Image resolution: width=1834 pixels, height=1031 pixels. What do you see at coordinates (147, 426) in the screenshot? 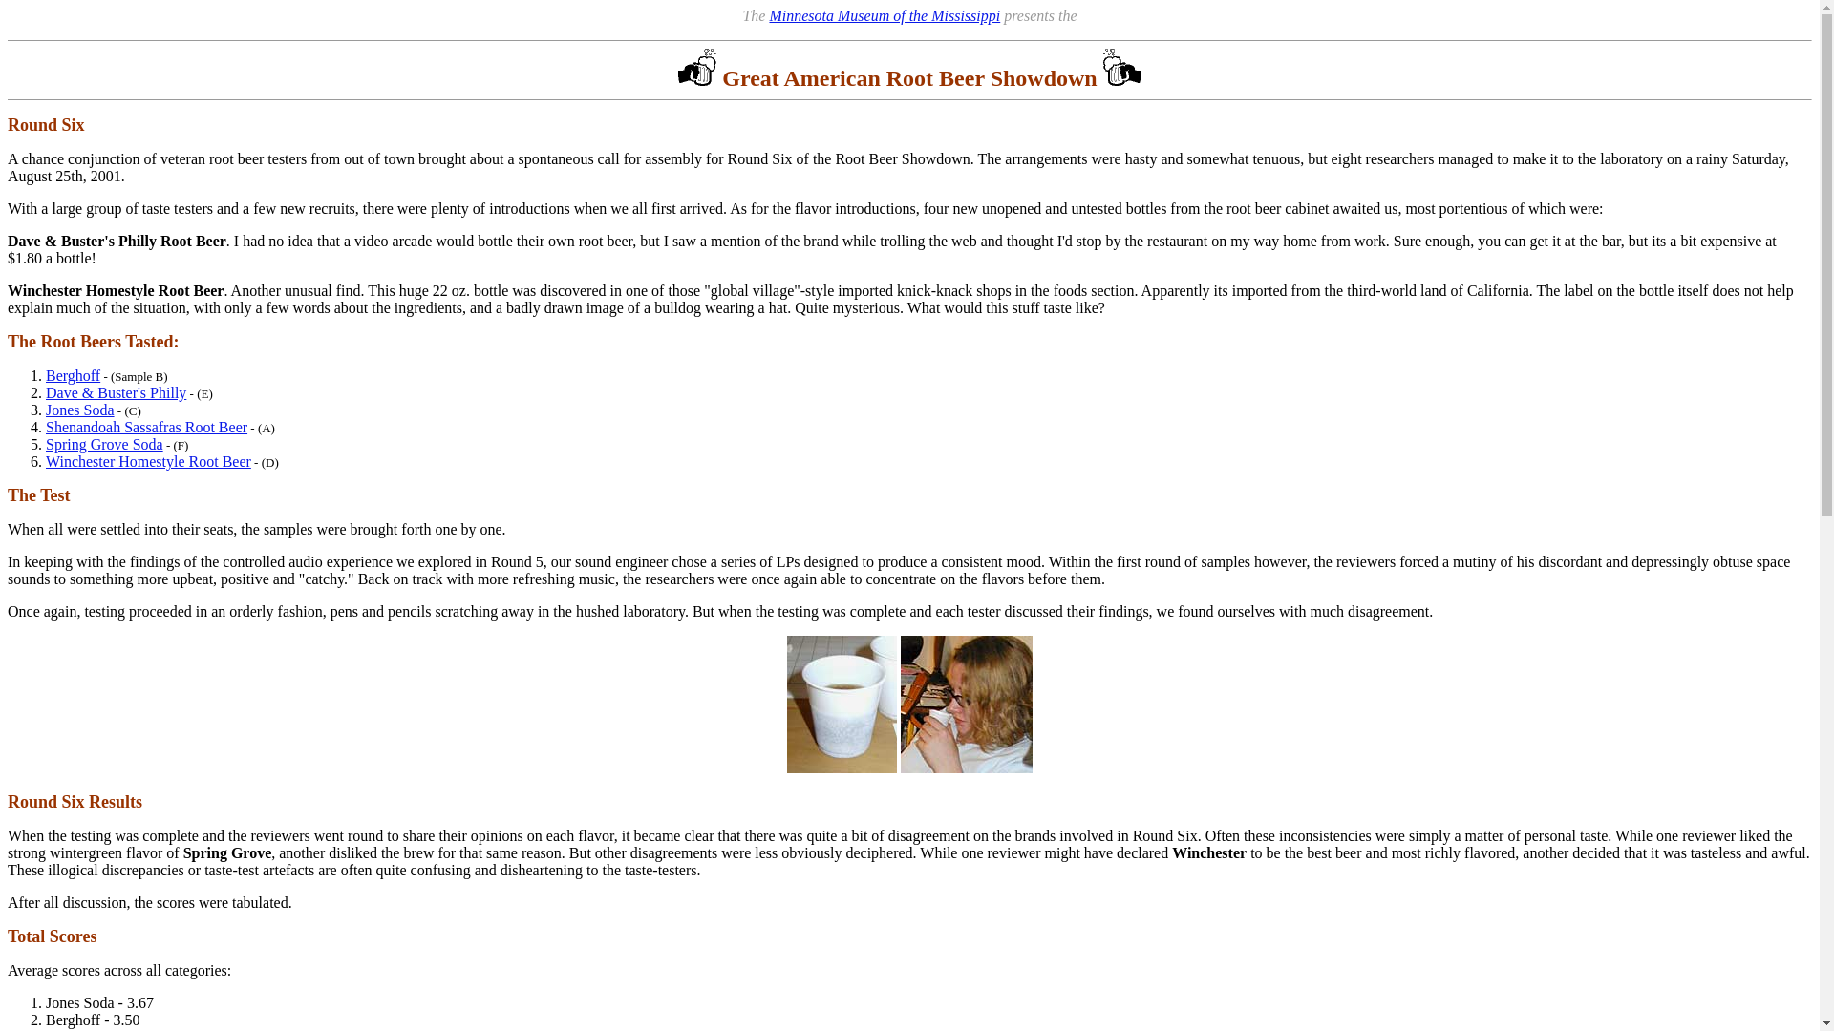
I see `Shenandoah Sassafras Root Beer` at bounding box center [147, 426].